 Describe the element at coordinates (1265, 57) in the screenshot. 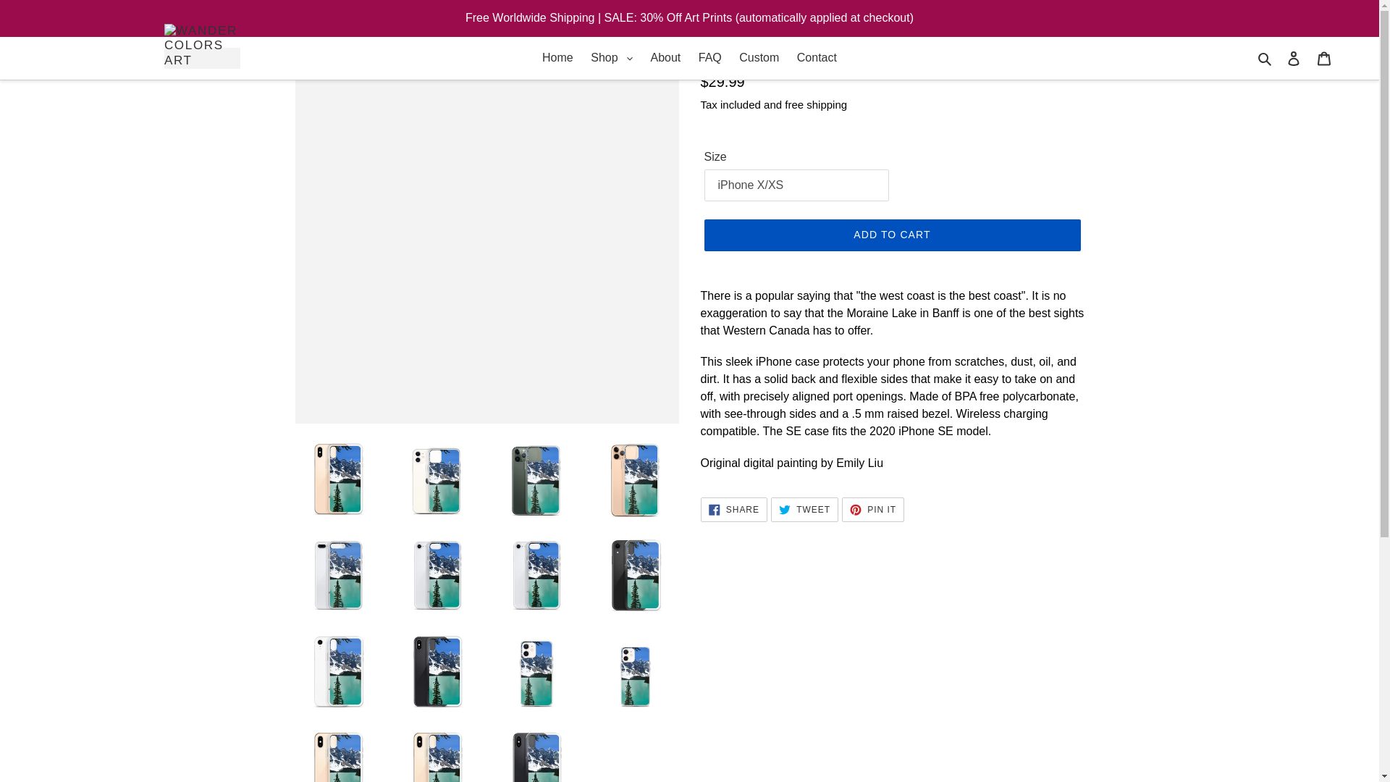

I see `Search` at that location.